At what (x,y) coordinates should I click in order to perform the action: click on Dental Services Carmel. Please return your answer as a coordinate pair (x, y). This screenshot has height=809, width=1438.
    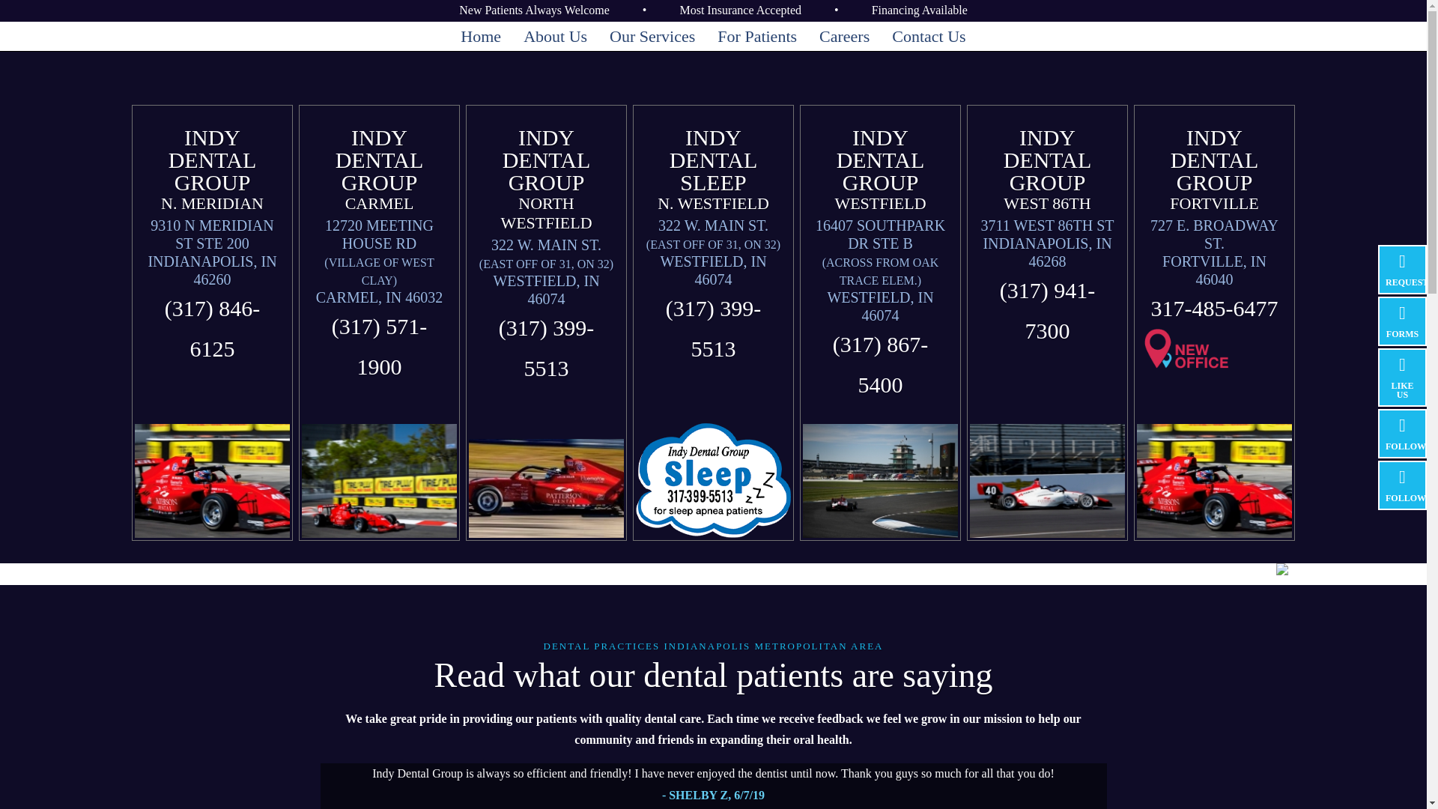
    Looking at the image, I should click on (652, 37).